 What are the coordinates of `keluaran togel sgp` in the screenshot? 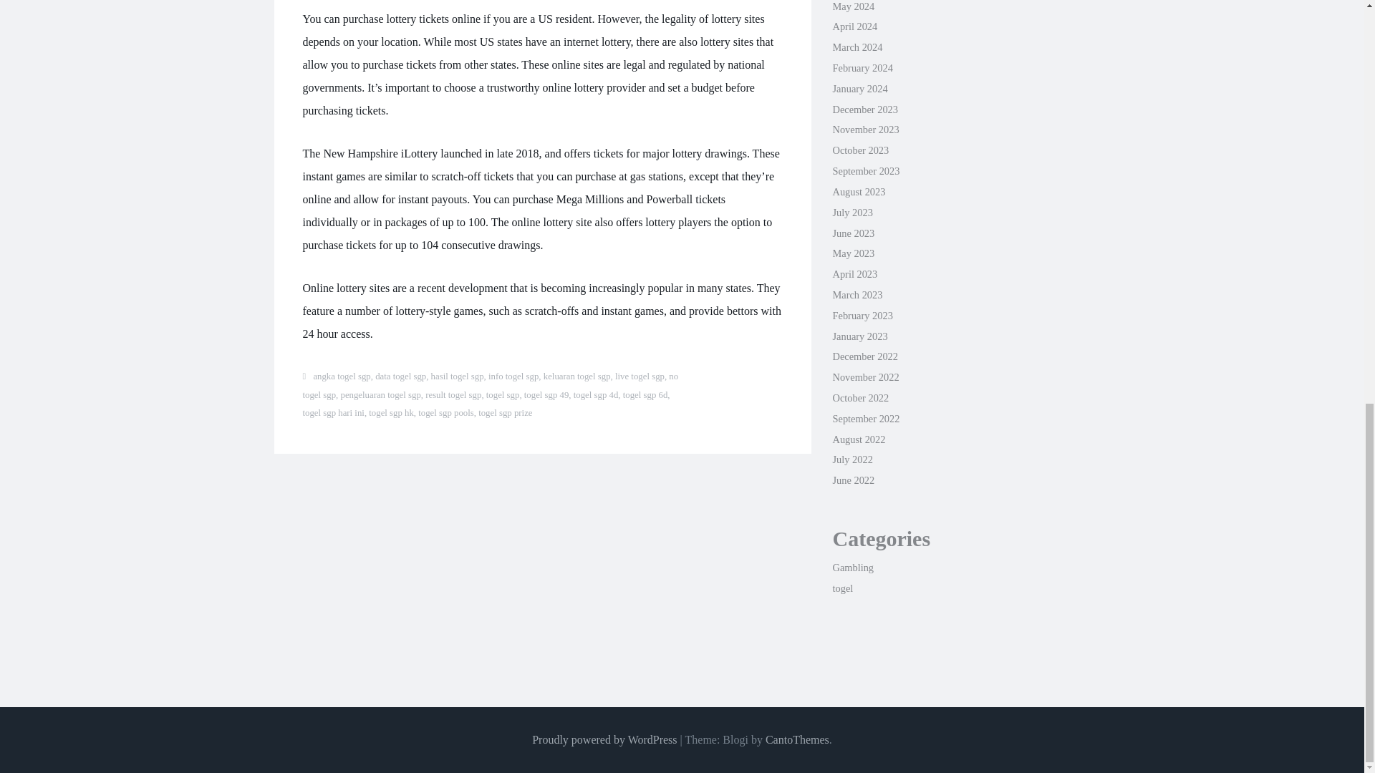 It's located at (576, 376).